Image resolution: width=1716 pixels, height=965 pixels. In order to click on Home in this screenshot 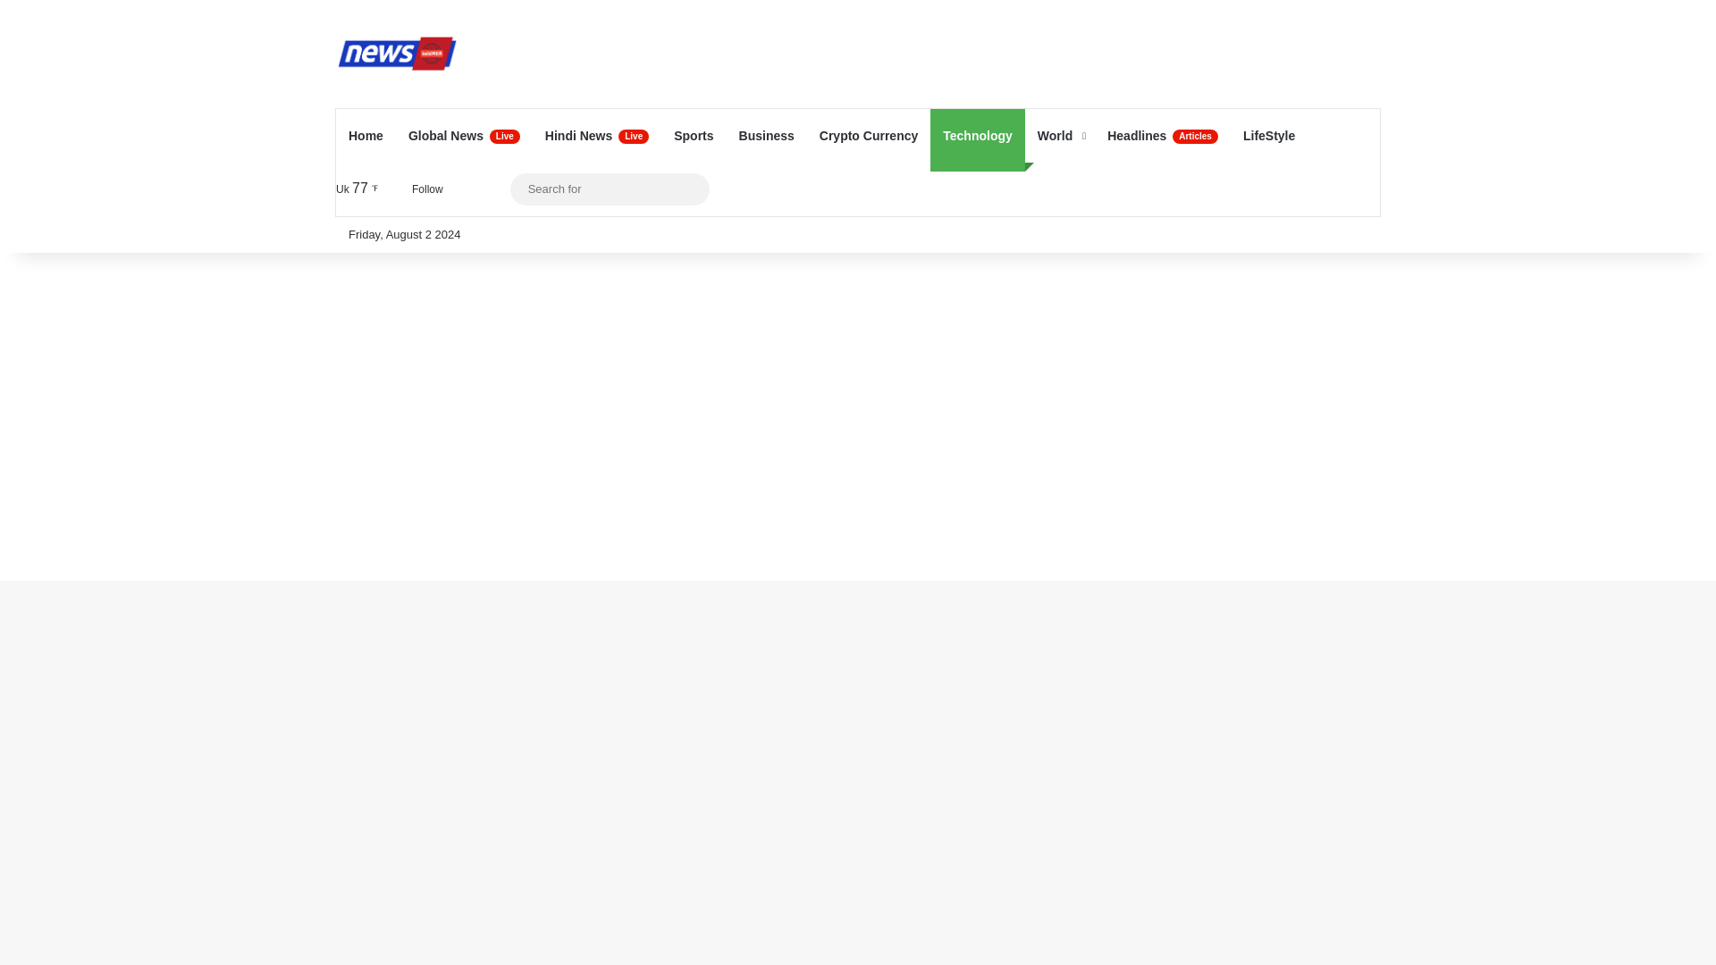, I will do `click(366, 136)`.